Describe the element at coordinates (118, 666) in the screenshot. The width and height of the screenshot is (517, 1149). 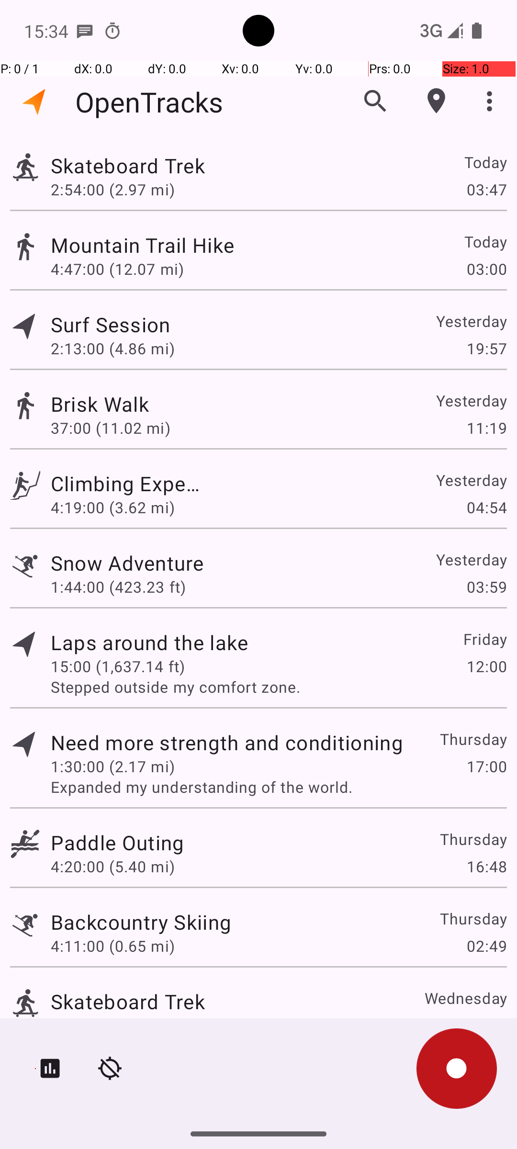
I see `15:00 (1,637.14 ft)` at that location.